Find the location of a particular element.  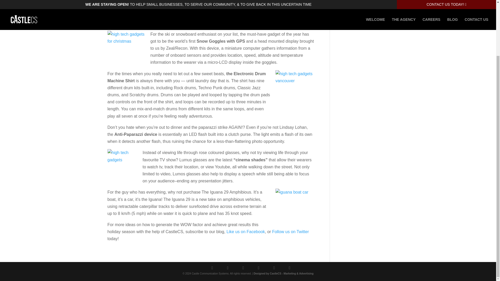

iguana boat car is located at coordinates (295, 208).